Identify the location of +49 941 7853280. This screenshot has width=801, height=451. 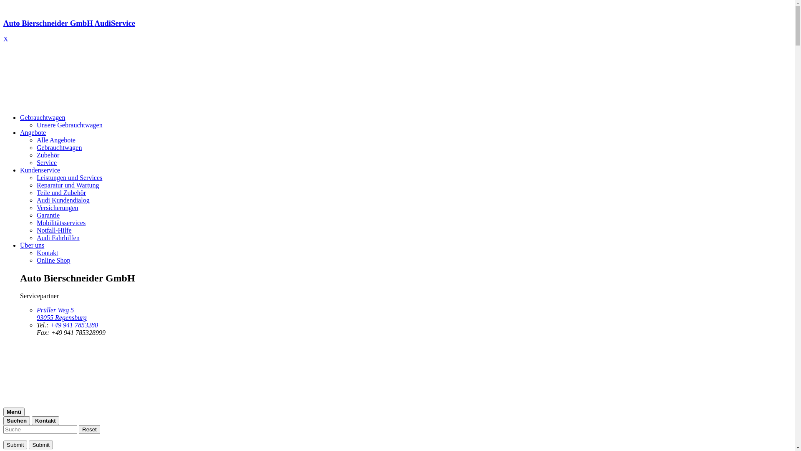
(74, 325).